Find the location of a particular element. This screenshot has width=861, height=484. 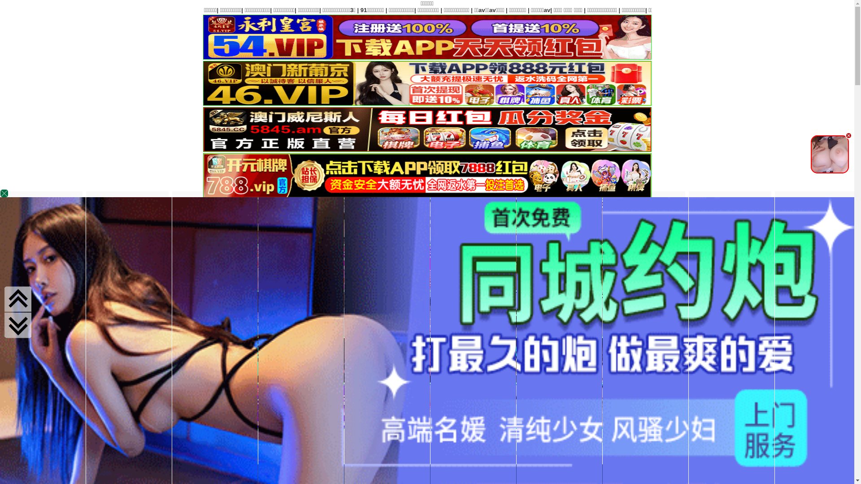

| is located at coordinates (400, 10).